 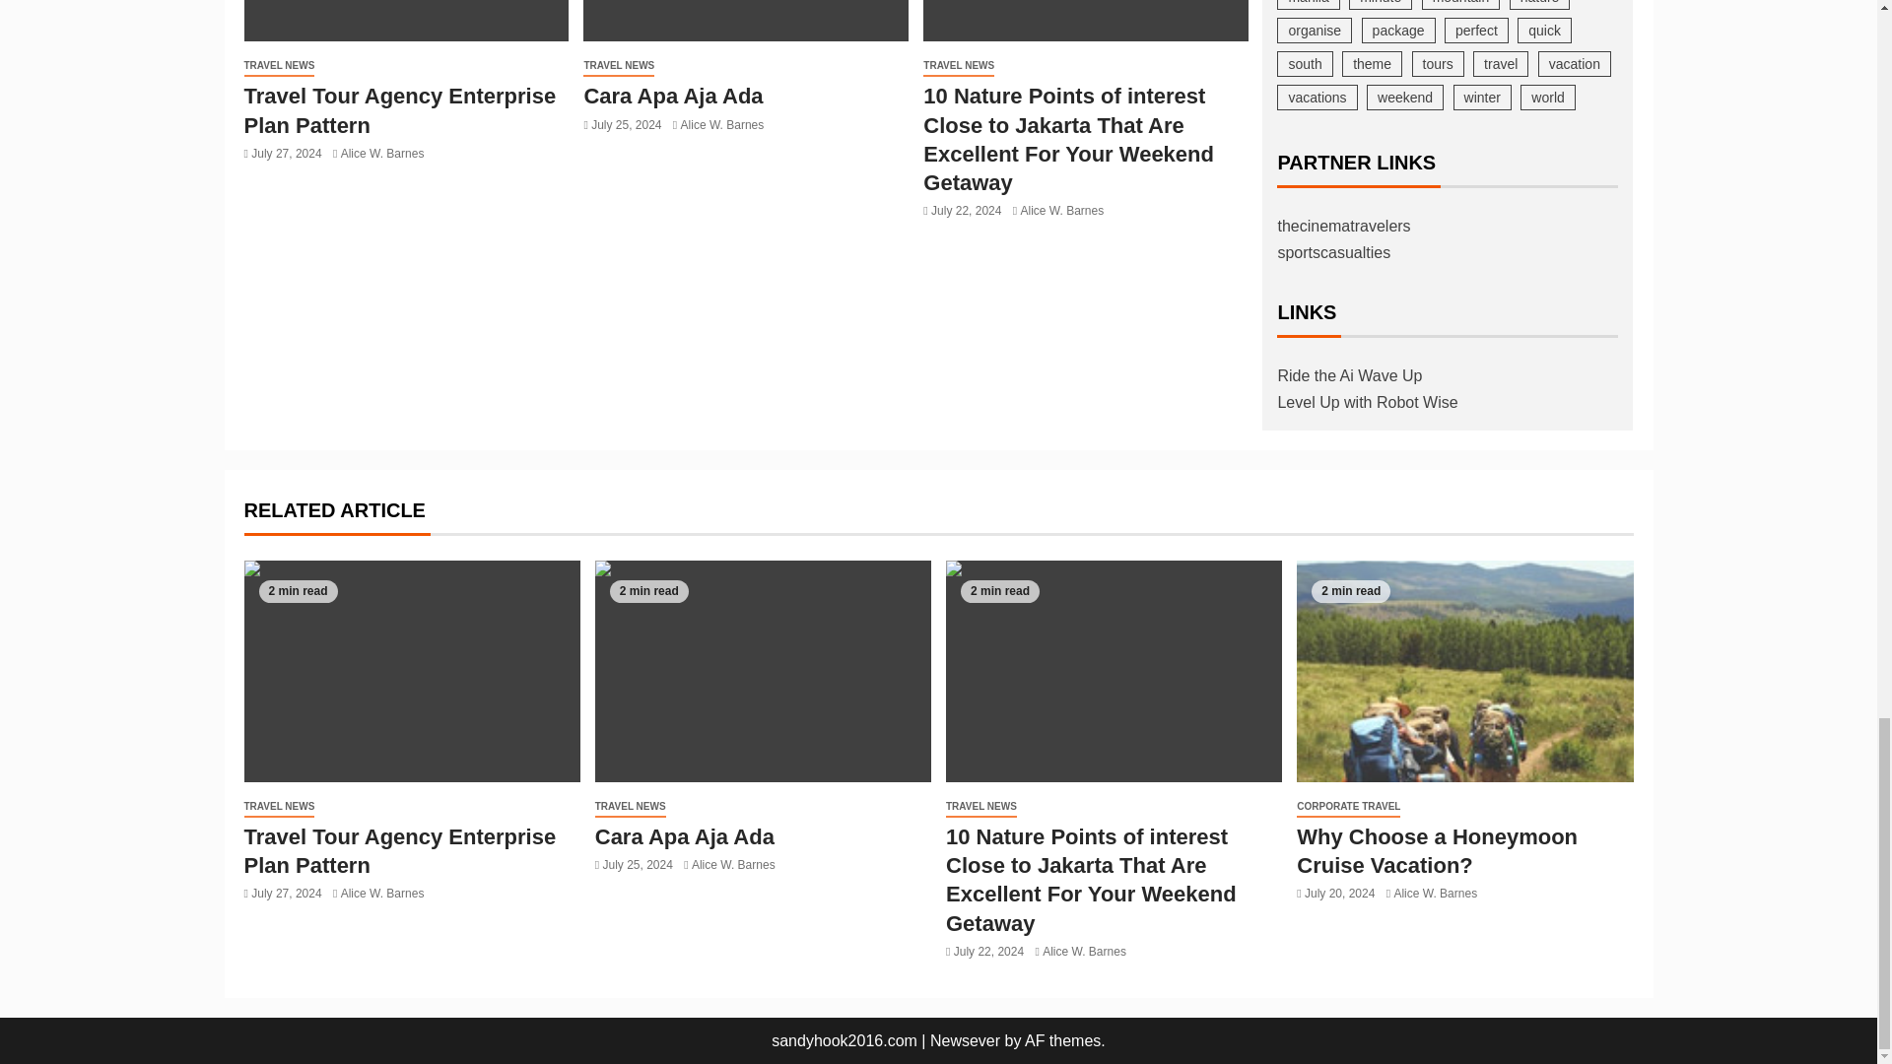 I want to click on Travel Tour Agency Enterprise Plan Pattern, so click(x=406, y=21).